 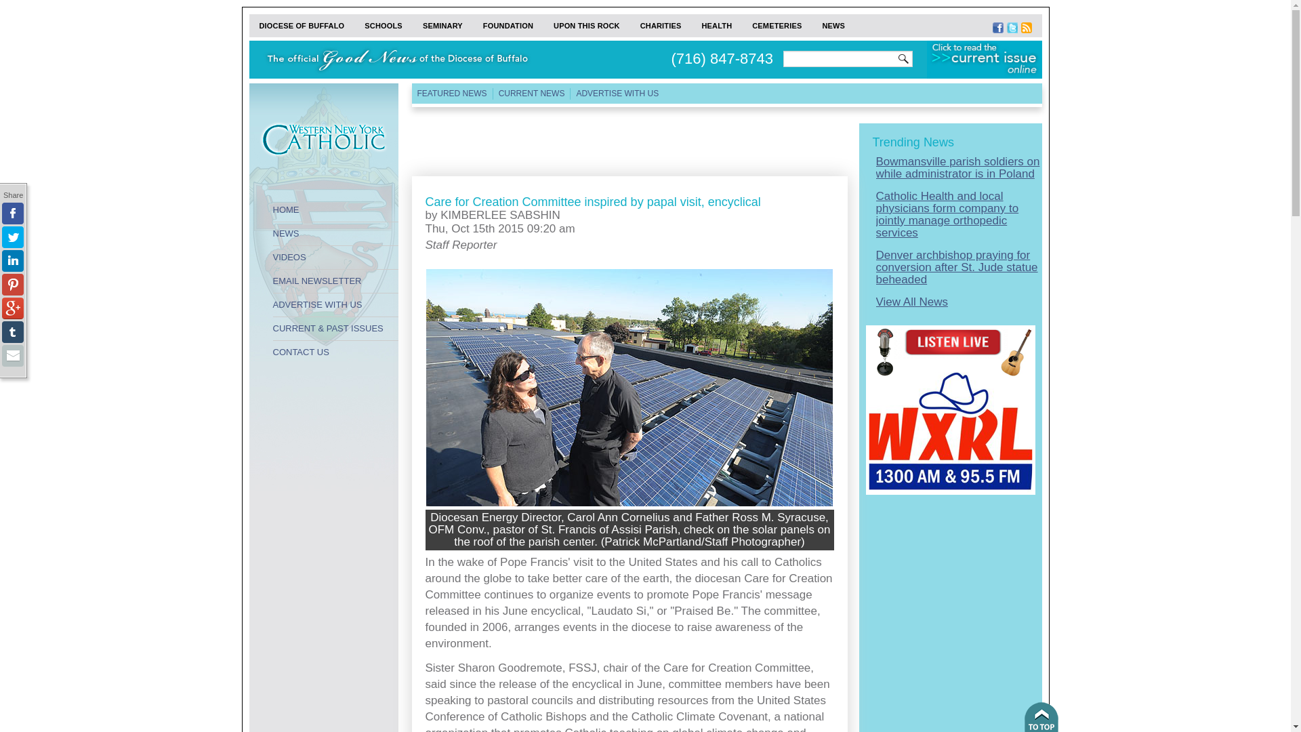 I want to click on VIDEOS, so click(x=335, y=258).